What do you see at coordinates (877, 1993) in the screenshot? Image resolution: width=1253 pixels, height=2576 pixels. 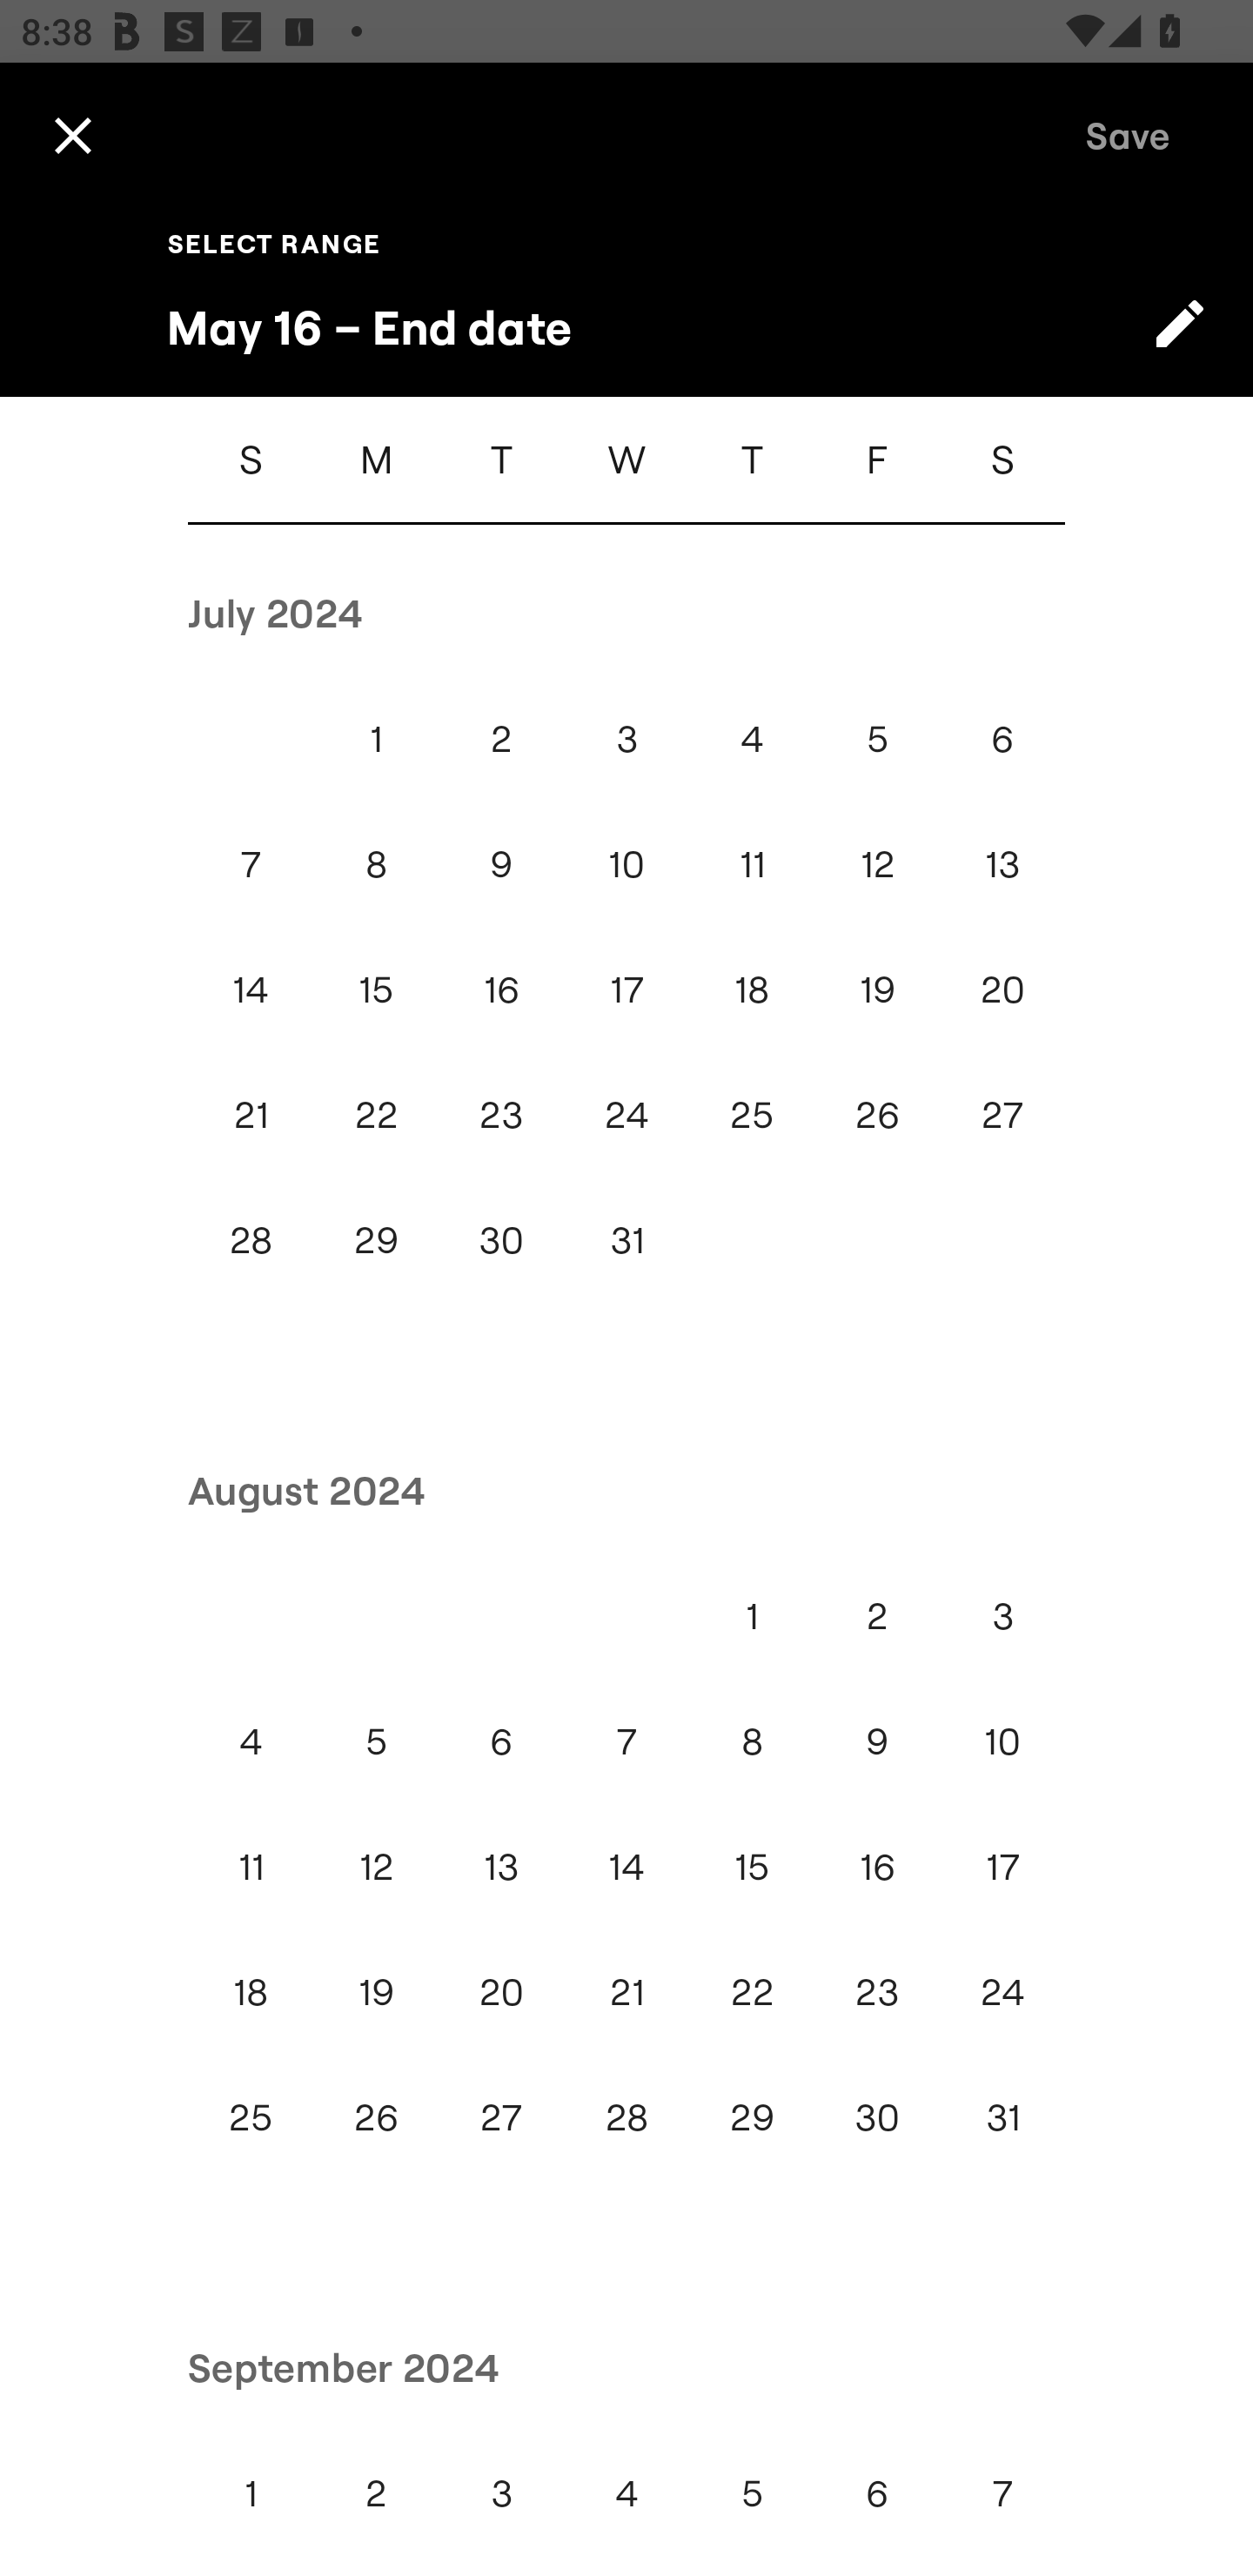 I see `23 Fri, Aug 23` at bounding box center [877, 1993].